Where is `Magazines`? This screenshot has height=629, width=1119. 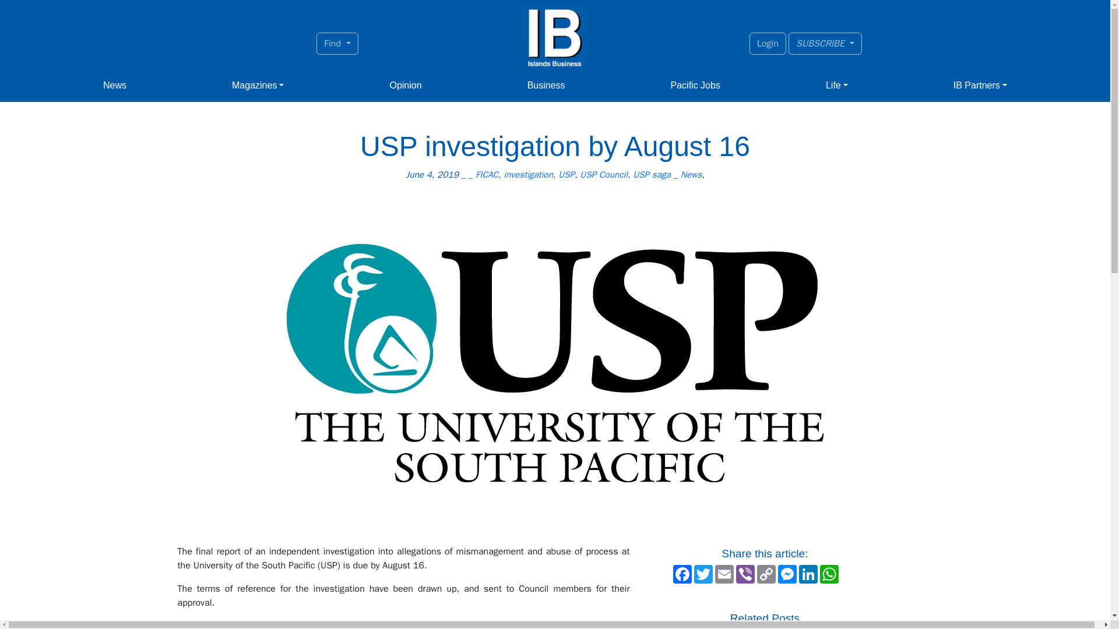
Magazines is located at coordinates (258, 86).